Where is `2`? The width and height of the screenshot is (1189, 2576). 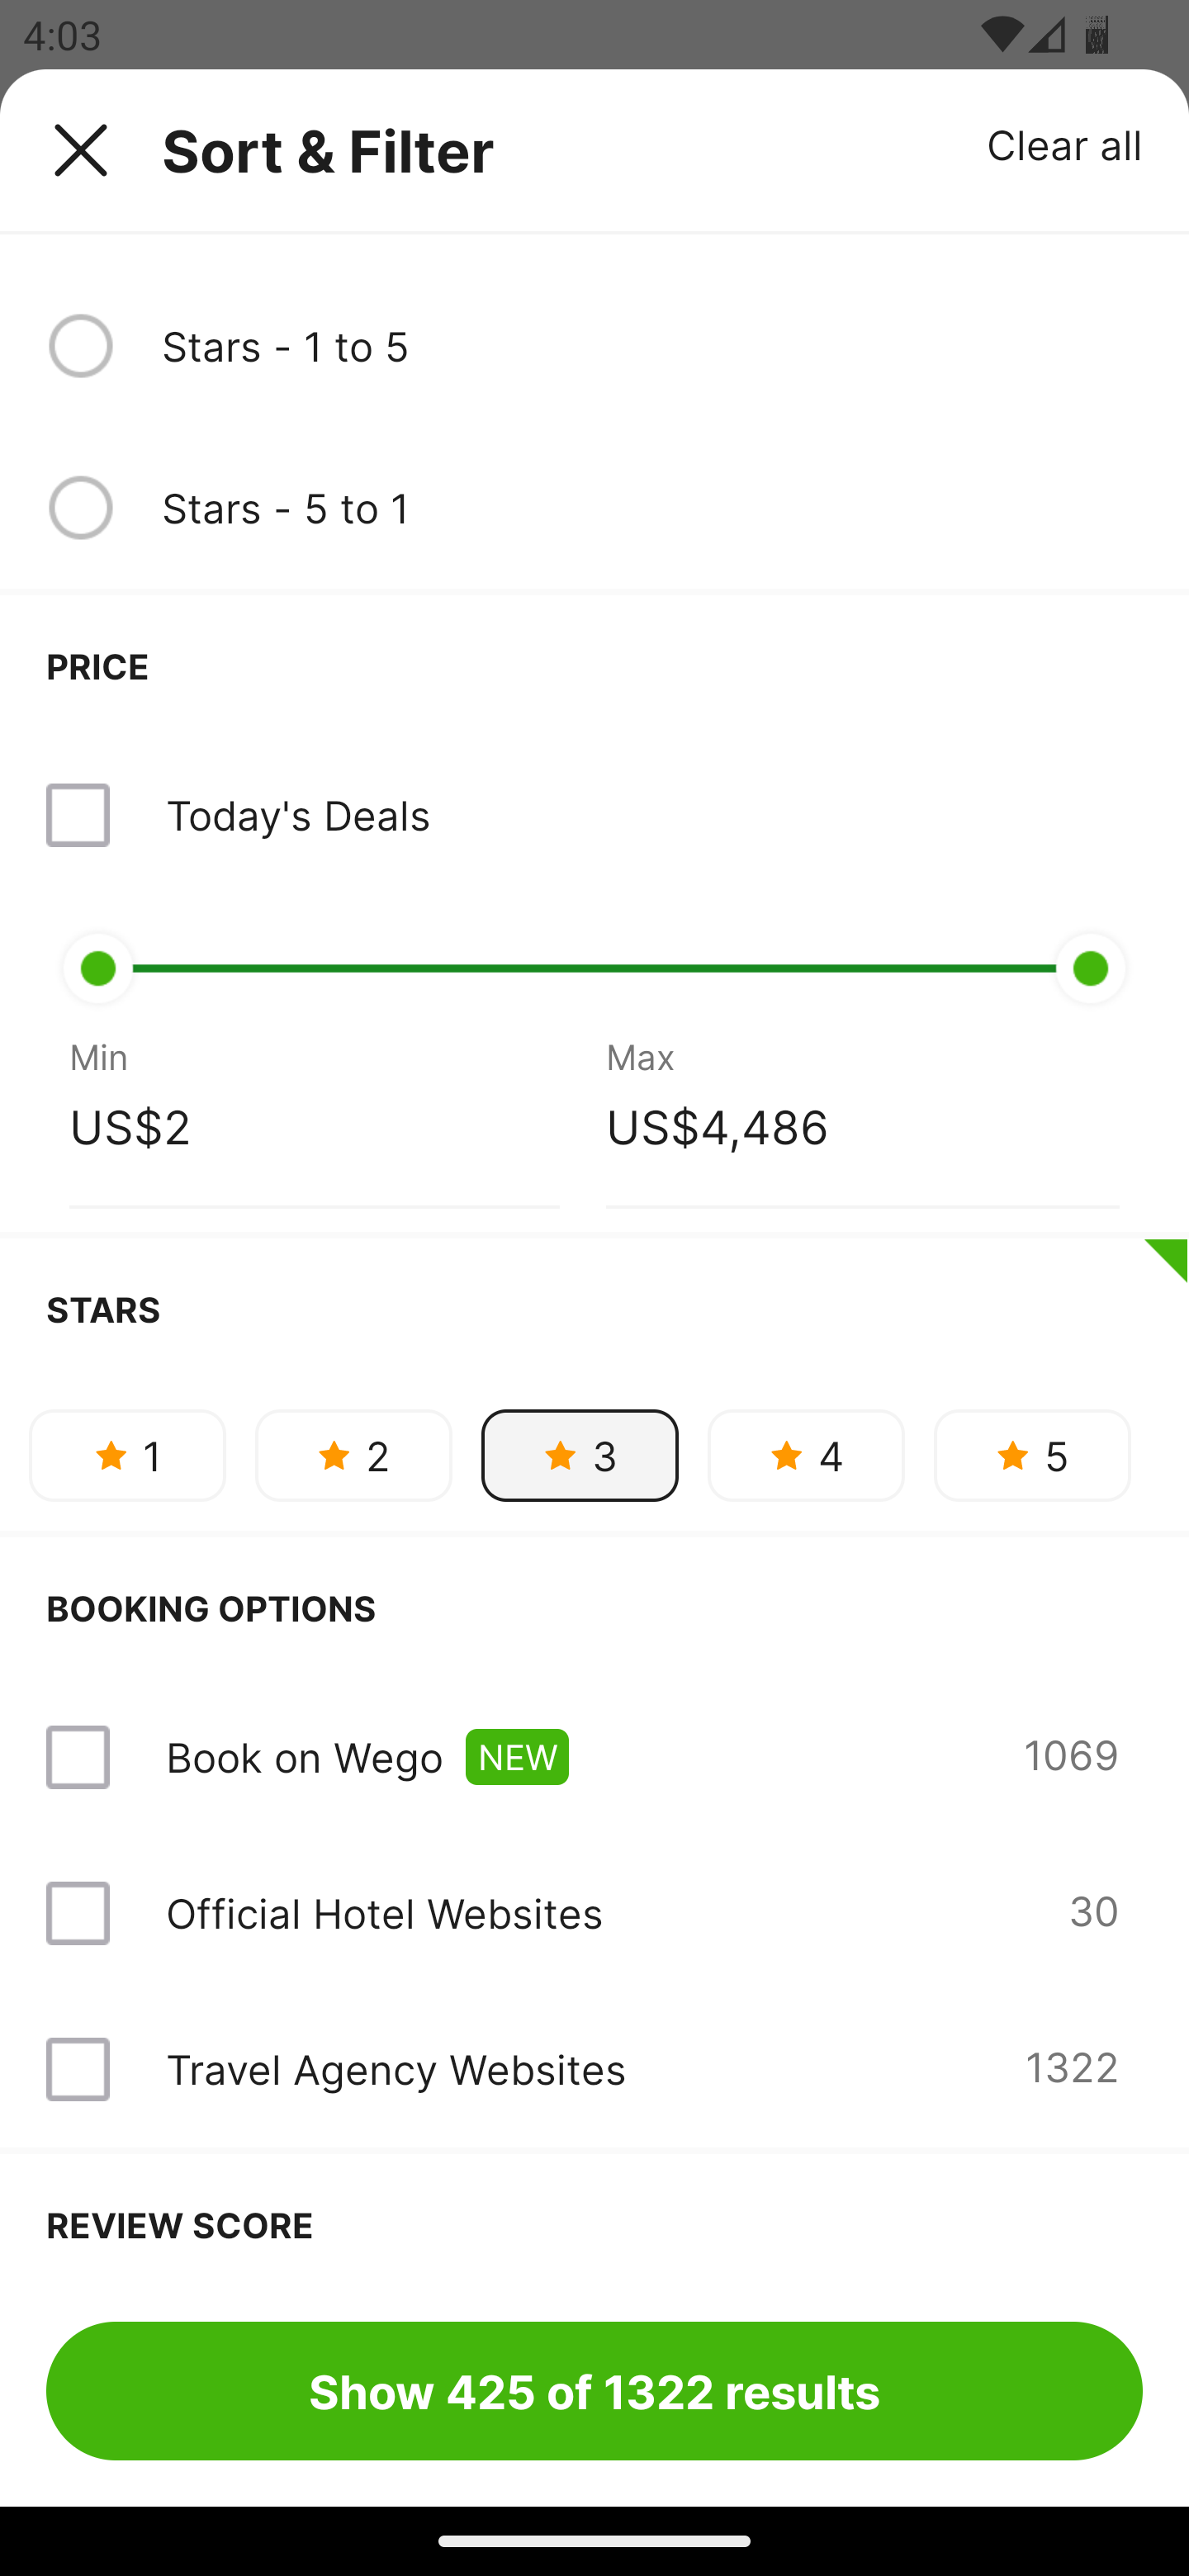
2 is located at coordinates (353, 1455).